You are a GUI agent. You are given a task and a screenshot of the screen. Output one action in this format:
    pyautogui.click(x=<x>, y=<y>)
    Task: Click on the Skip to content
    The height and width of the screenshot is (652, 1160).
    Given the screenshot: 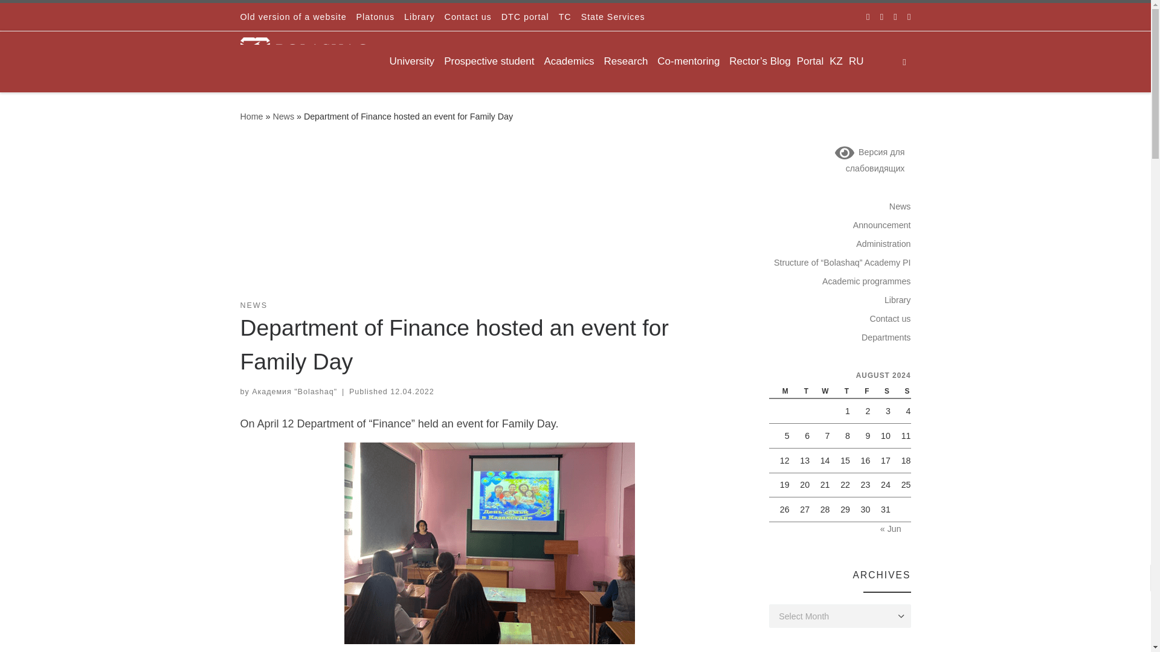 What is the action you would take?
    pyautogui.click(x=48, y=16)
    